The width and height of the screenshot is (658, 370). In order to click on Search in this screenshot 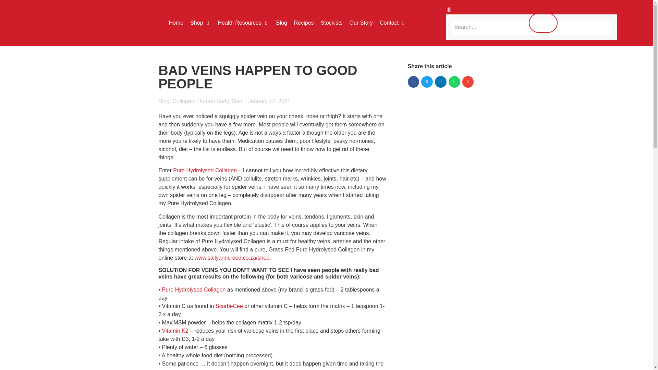, I will do `click(531, 27)`.